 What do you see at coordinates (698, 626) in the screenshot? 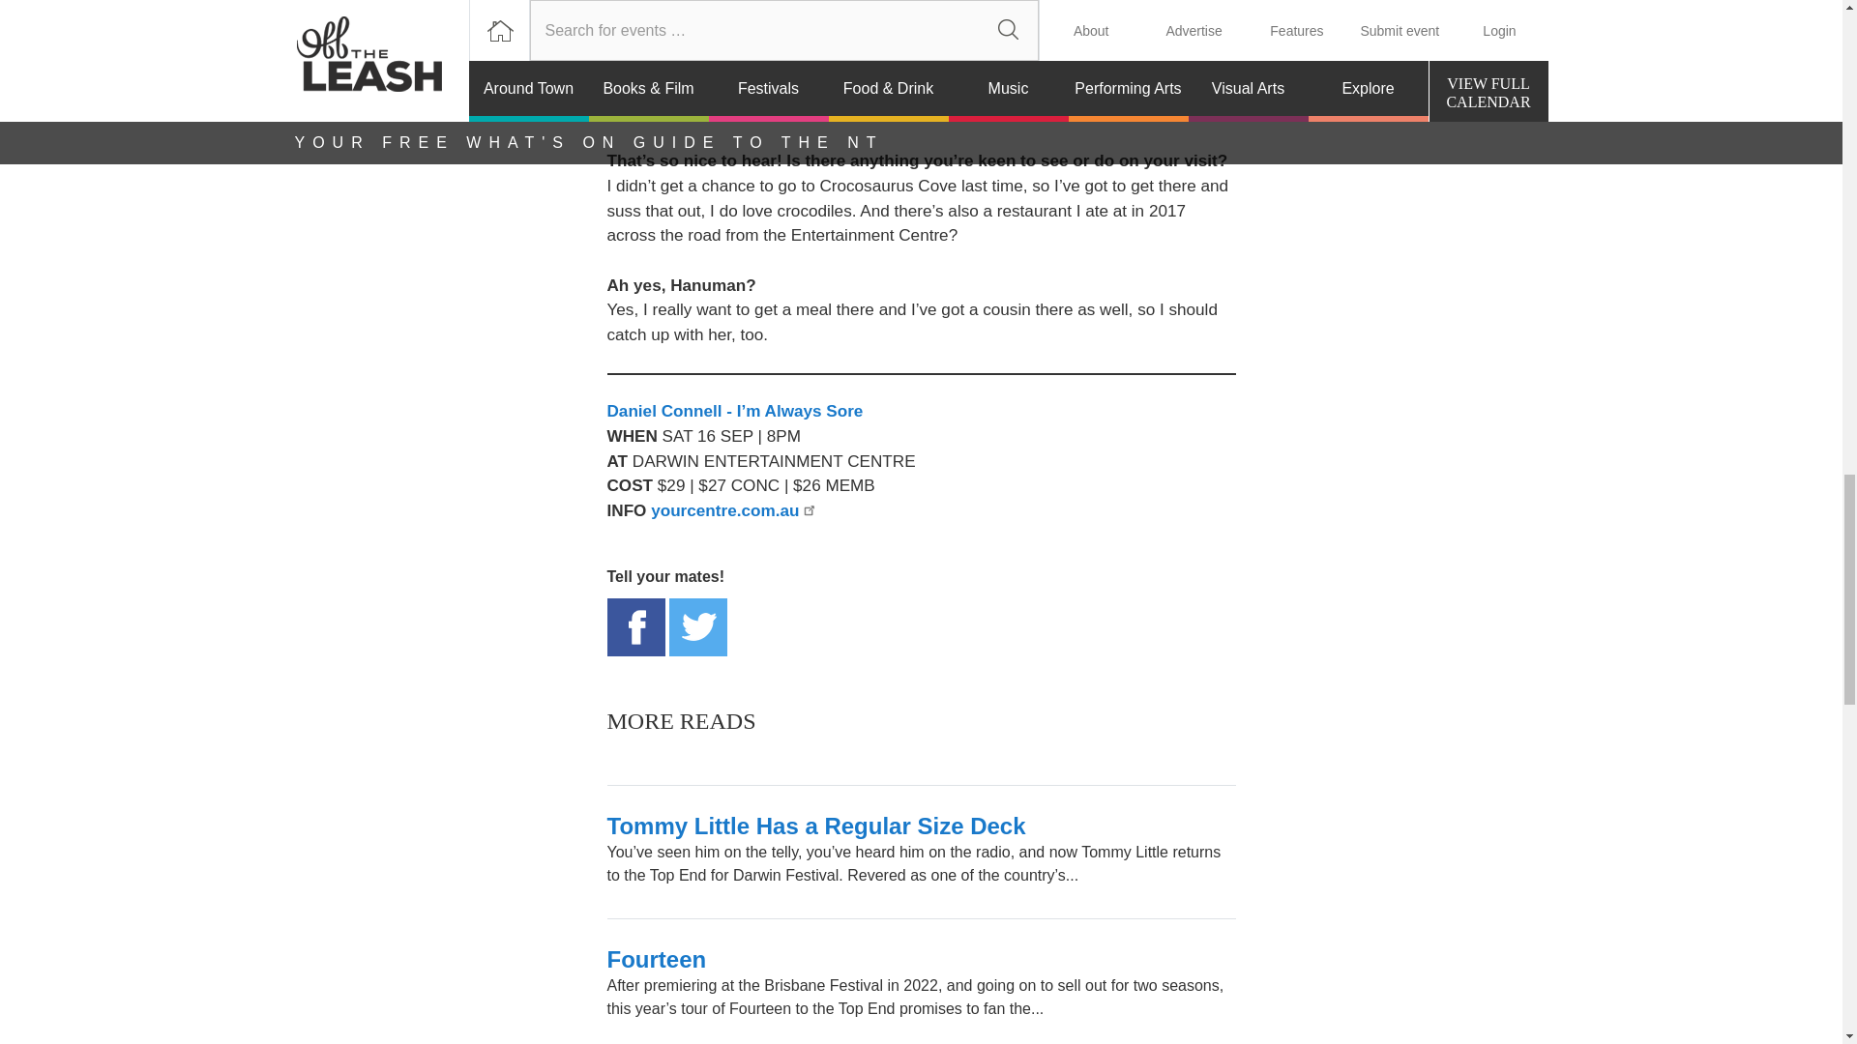
I see `Tweet this on twitter` at bounding box center [698, 626].